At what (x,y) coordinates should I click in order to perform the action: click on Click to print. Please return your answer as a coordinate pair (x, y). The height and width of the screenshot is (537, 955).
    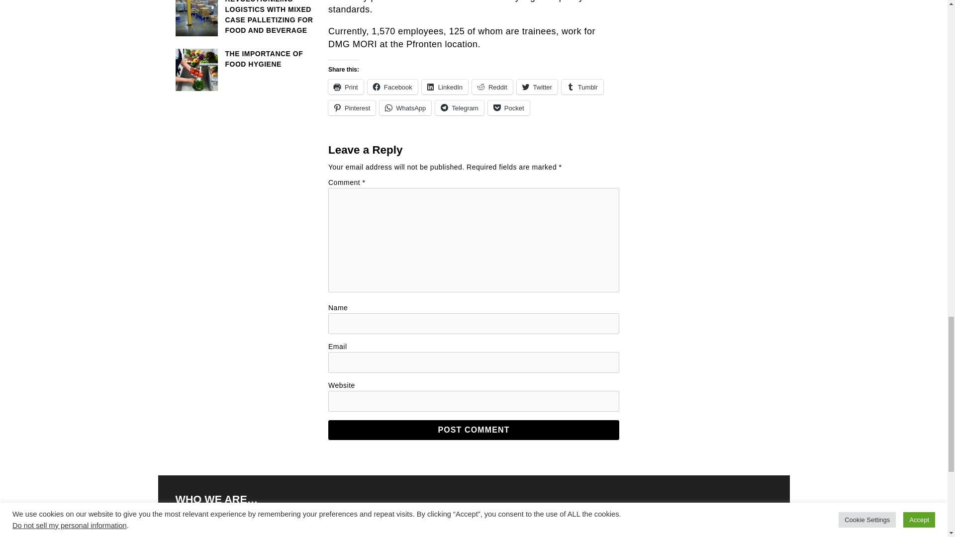
    Looking at the image, I should click on (346, 87).